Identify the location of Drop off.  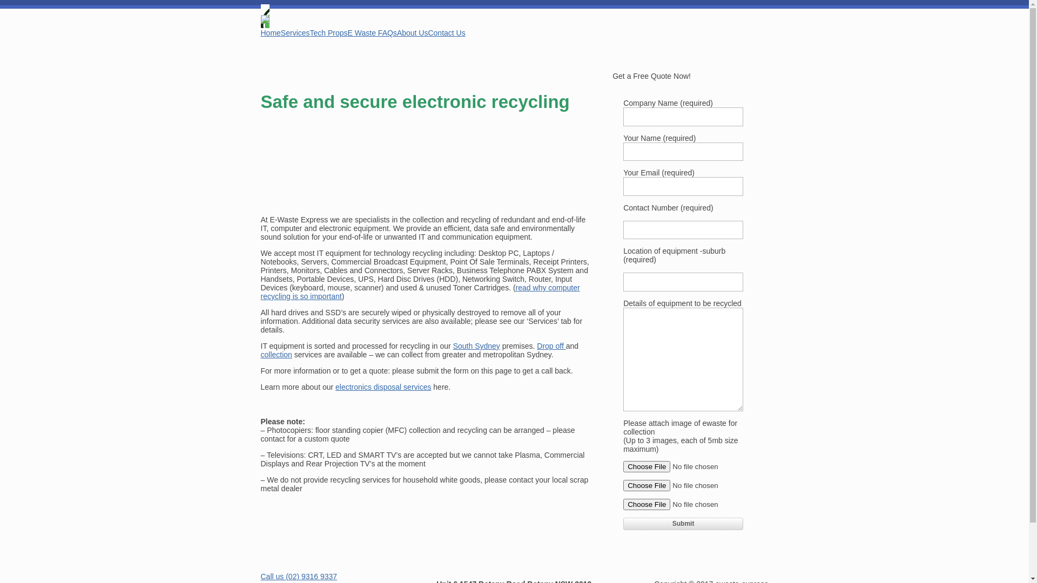
(551, 346).